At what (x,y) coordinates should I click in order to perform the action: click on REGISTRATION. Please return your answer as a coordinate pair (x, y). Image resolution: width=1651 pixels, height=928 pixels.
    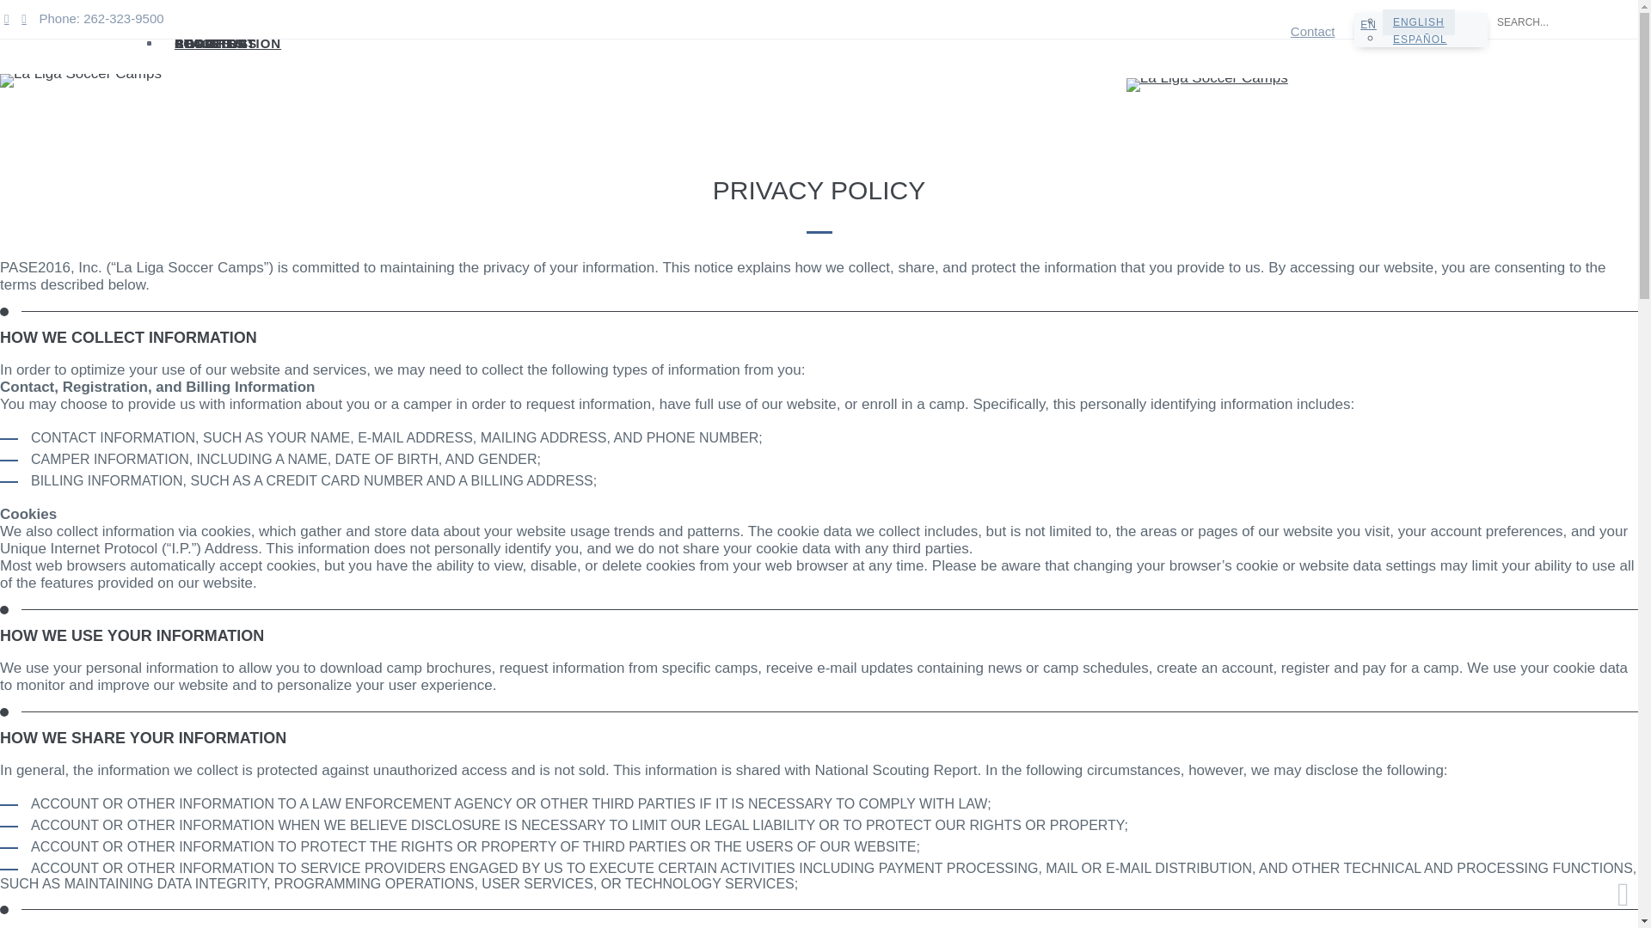
    Looking at the image, I should click on (227, 43).